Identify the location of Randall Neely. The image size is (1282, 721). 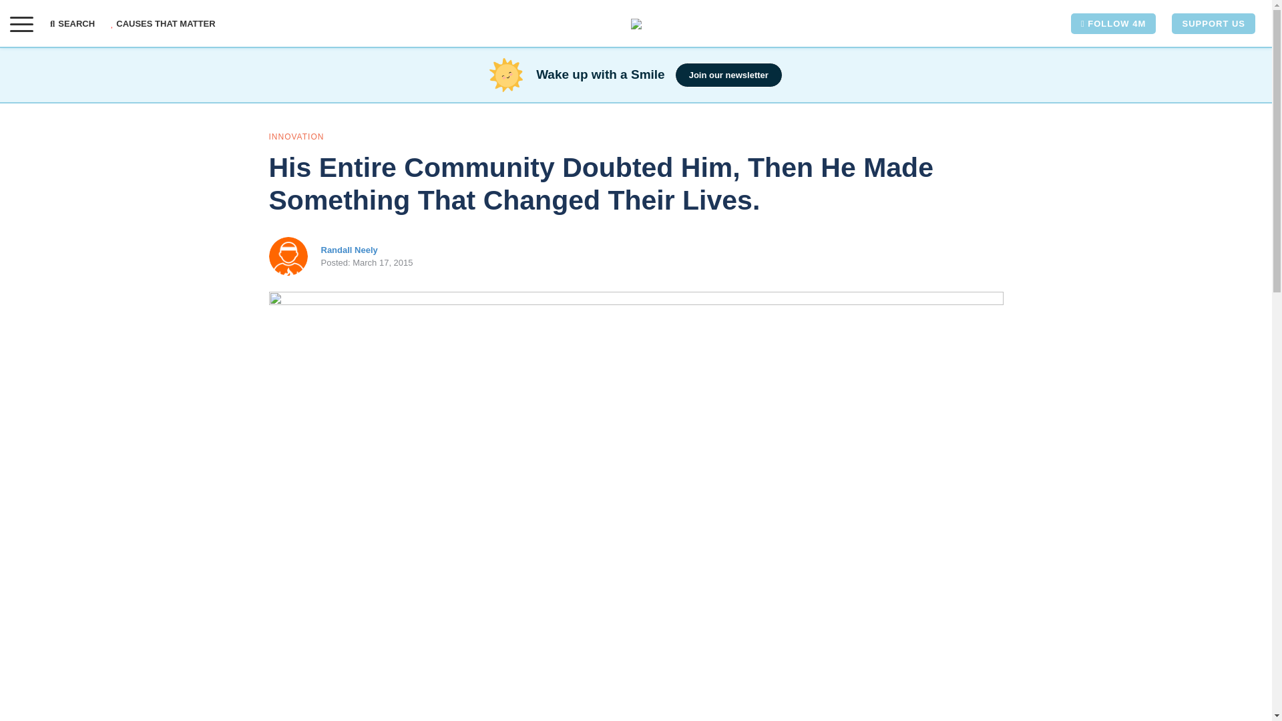
(349, 250).